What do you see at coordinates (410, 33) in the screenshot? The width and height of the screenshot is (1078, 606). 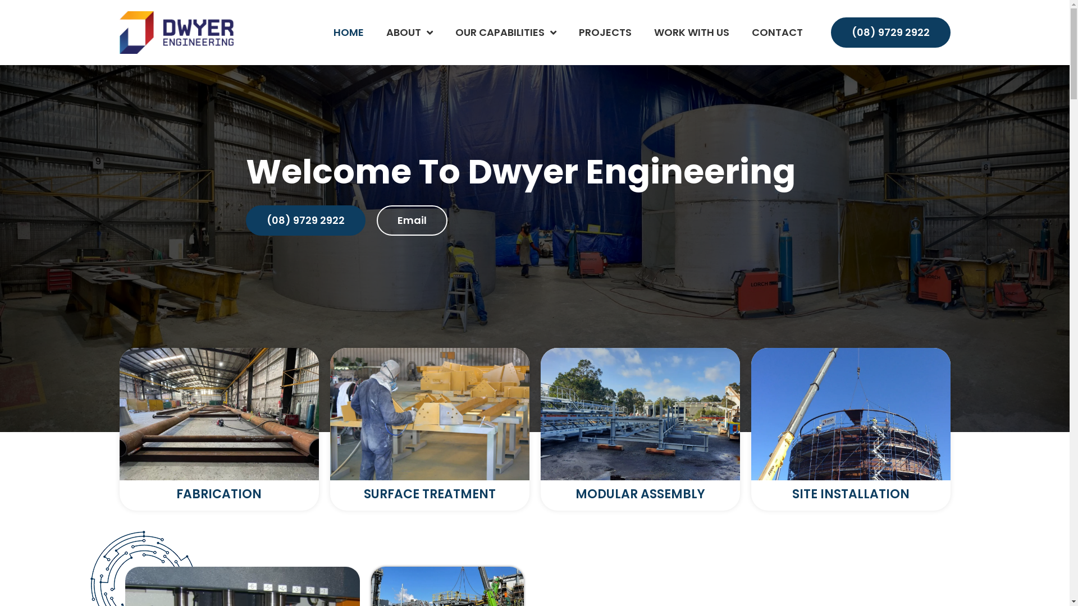 I see `ABOUT` at bounding box center [410, 33].